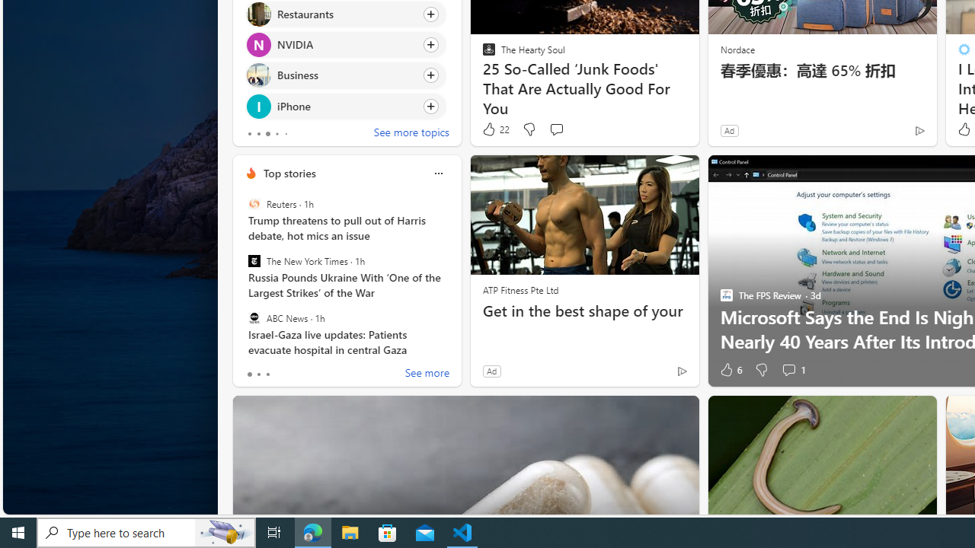  What do you see at coordinates (240, 30) in the screenshot?
I see `previous` at bounding box center [240, 30].